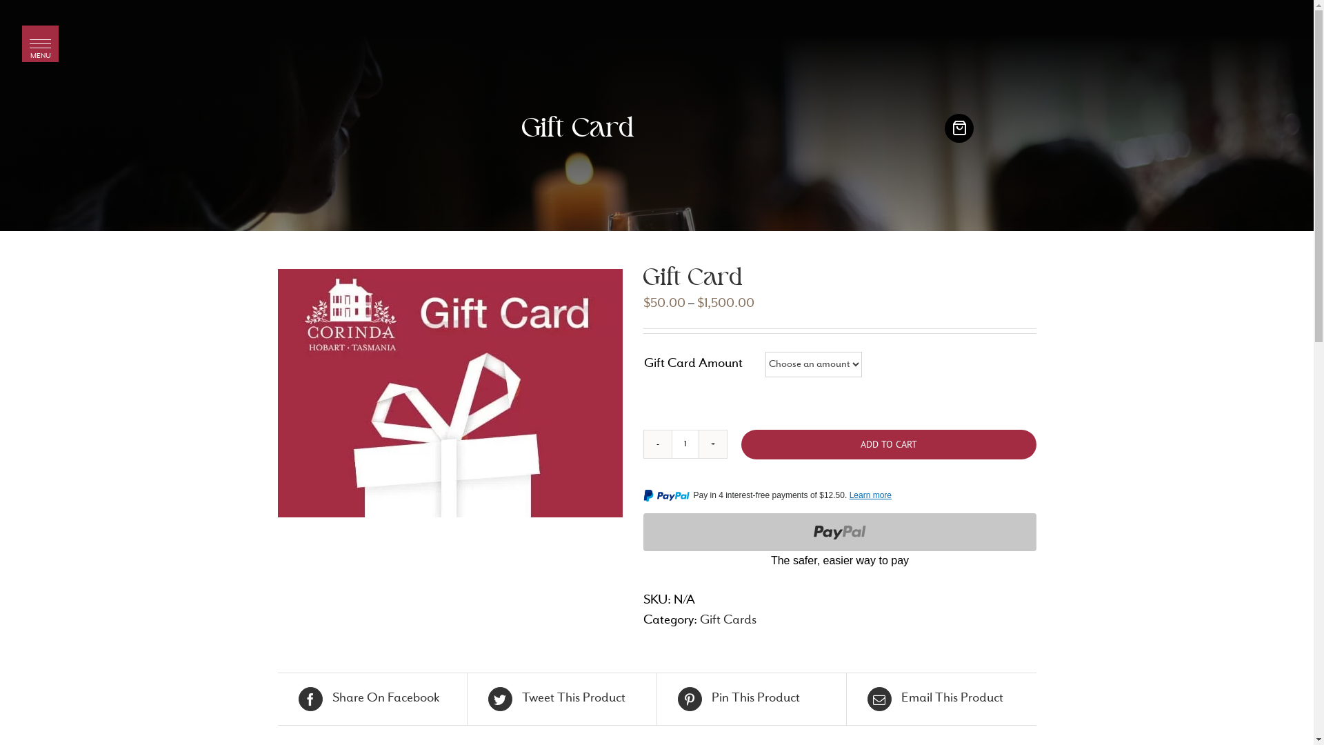  Describe the element at coordinates (839, 498) in the screenshot. I see `PayPal Message 1` at that location.